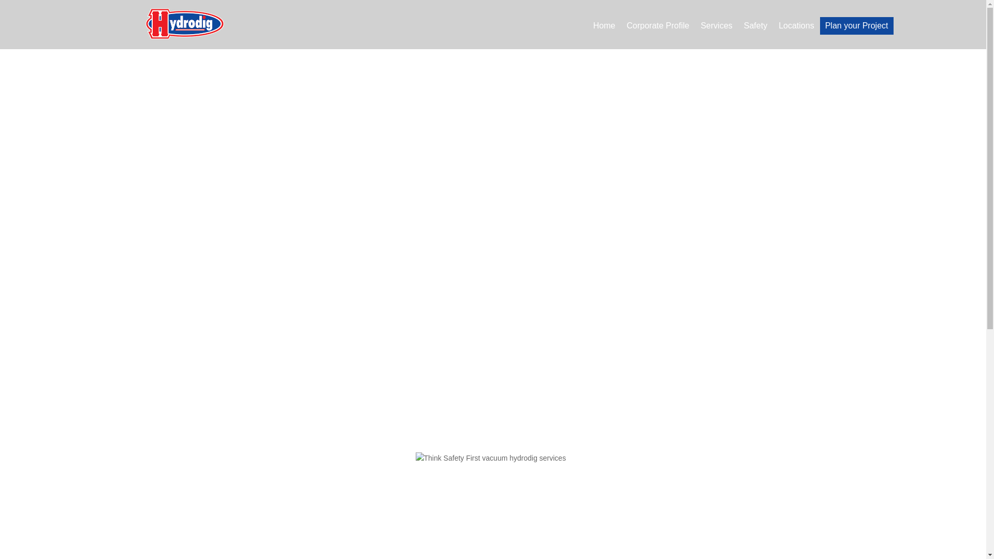  What do you see at coordinates (604, 28) in the screenshot?
I see `Home` at bounding box center [604, 28].